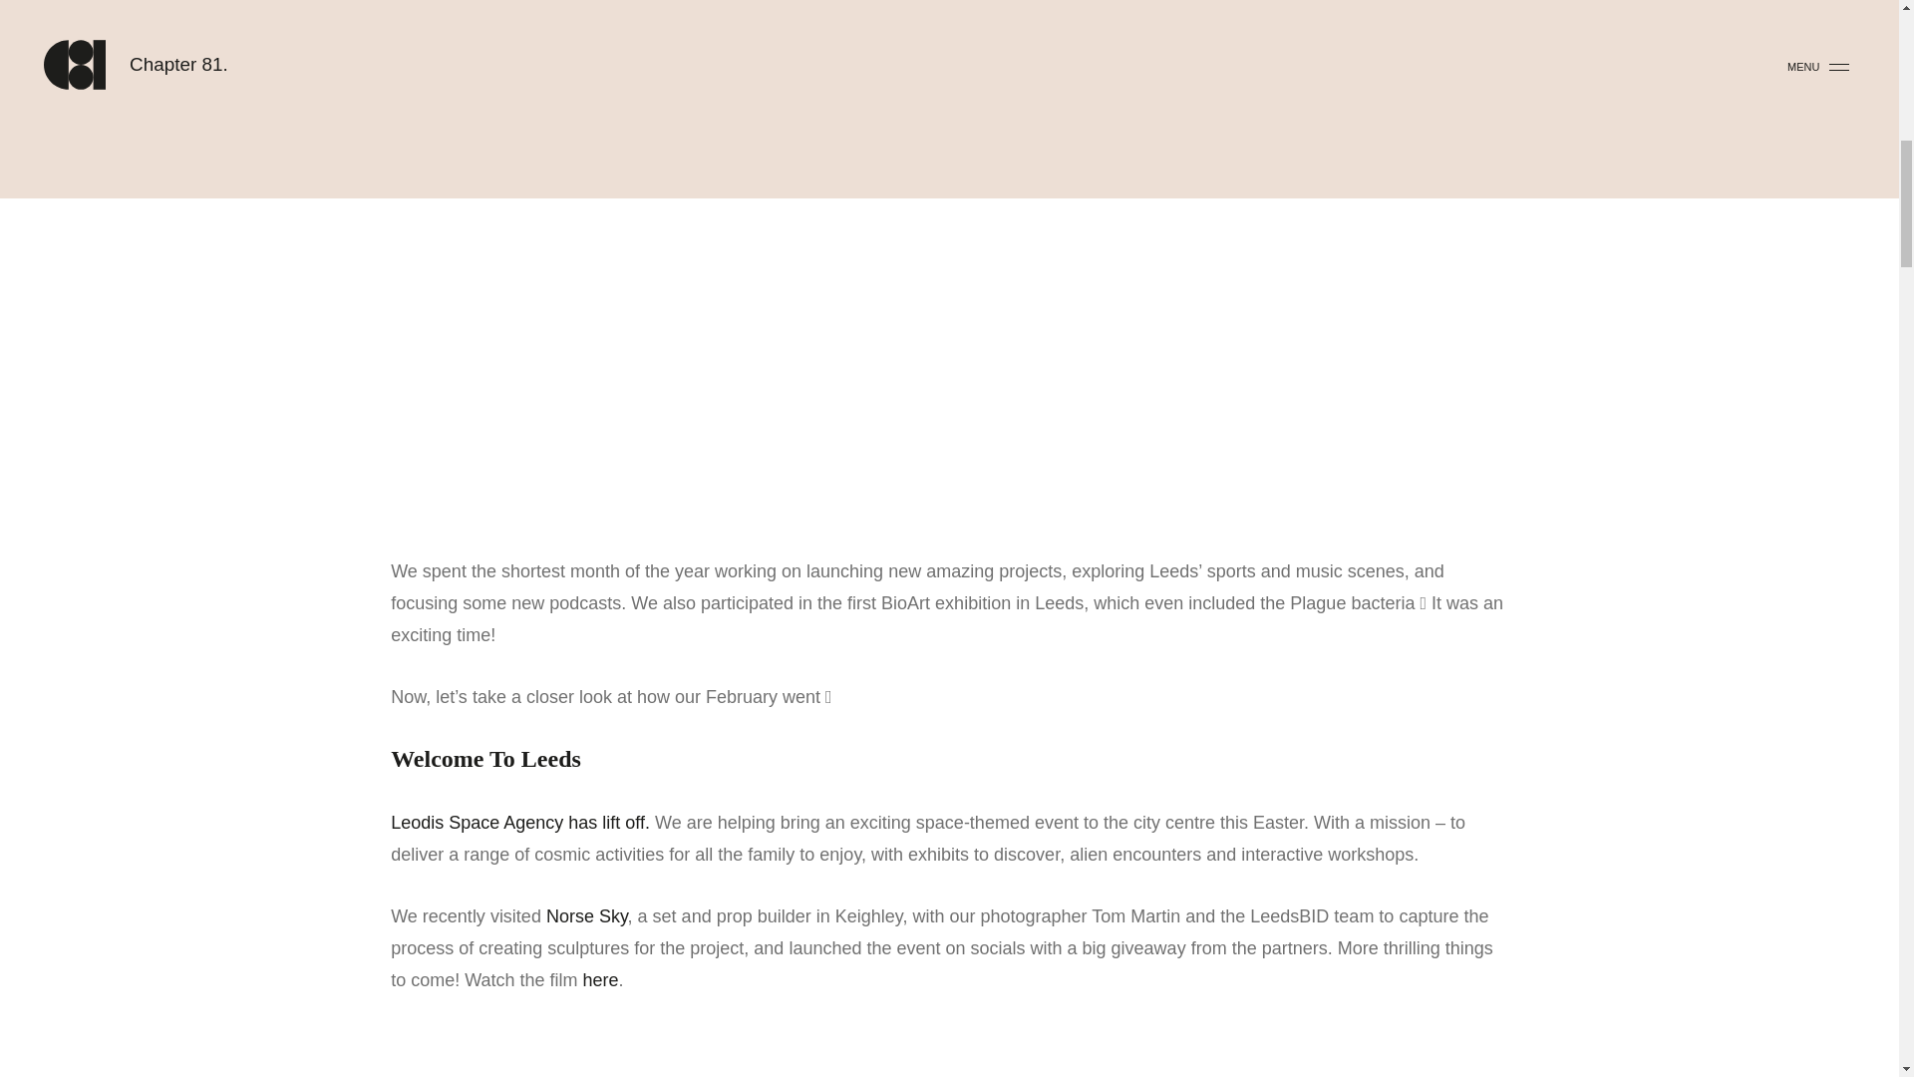 Image resolution: width=1914 pixels, height=1077 pixels. Describe the element at coordinates (520, 822) in the screenshot. I see `Leodis Space Agency has lift off.` at that location.